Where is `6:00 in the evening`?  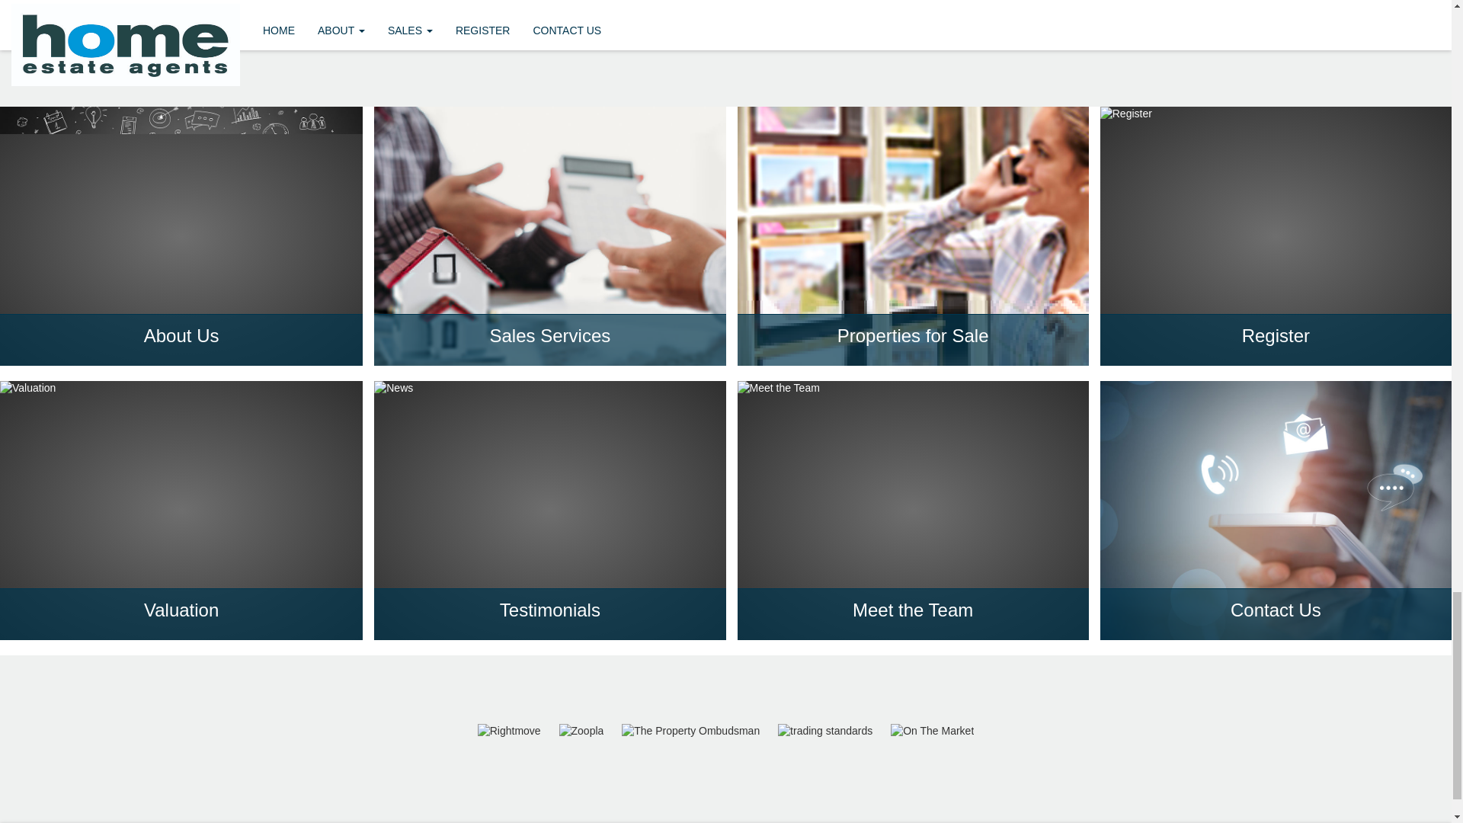
6:00 in the evening is located at coordinates (972, 321).